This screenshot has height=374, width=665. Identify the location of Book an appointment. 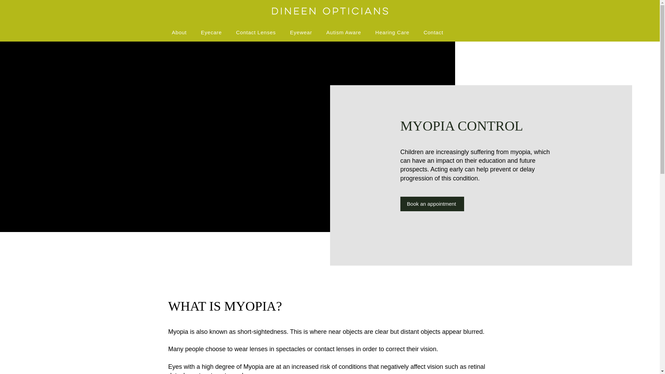
(432, 204).